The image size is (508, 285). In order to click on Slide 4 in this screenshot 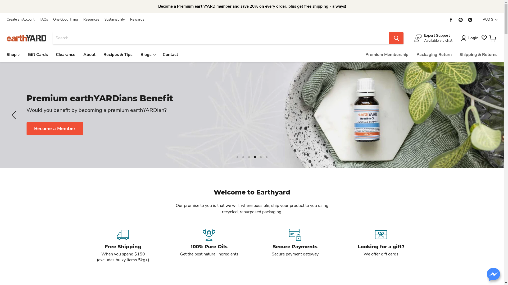, I will do `click(255, 157)`.